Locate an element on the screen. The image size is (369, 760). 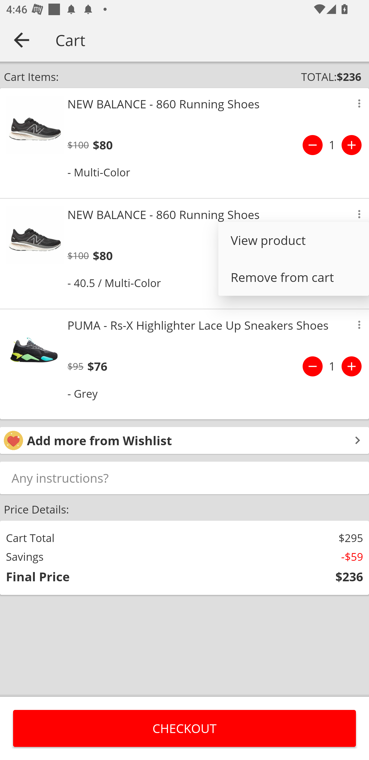
View product is located at coordinates (294, 240).